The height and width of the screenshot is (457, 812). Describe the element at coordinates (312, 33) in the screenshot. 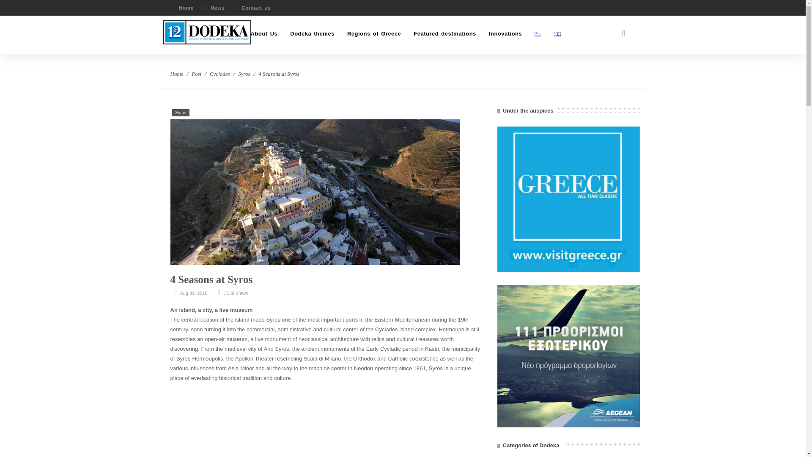

I see `Dodeka themes` at that location.